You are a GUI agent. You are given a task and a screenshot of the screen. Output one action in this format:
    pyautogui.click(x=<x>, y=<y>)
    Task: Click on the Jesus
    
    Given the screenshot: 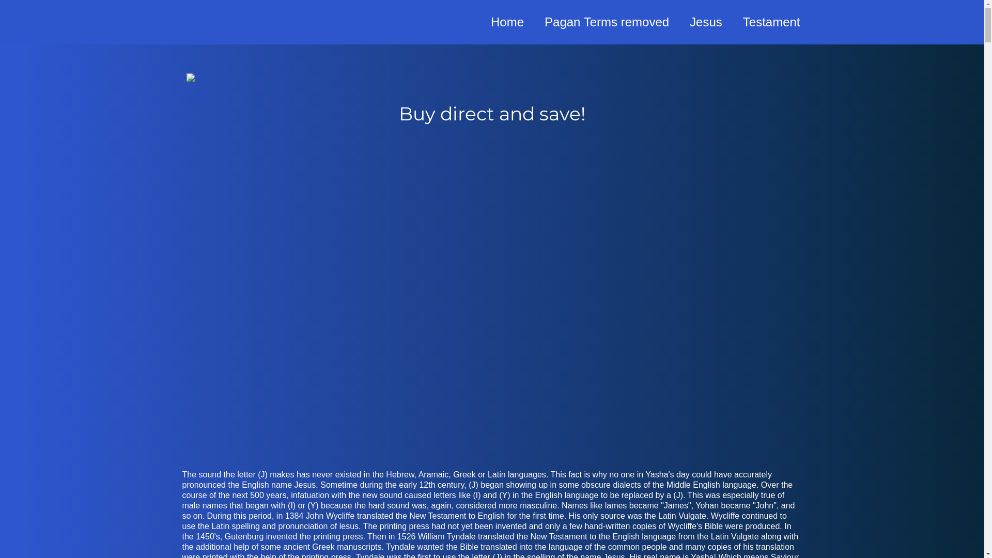 What is the action you would take?
    pyautogui.click(x=706, y=22)
    